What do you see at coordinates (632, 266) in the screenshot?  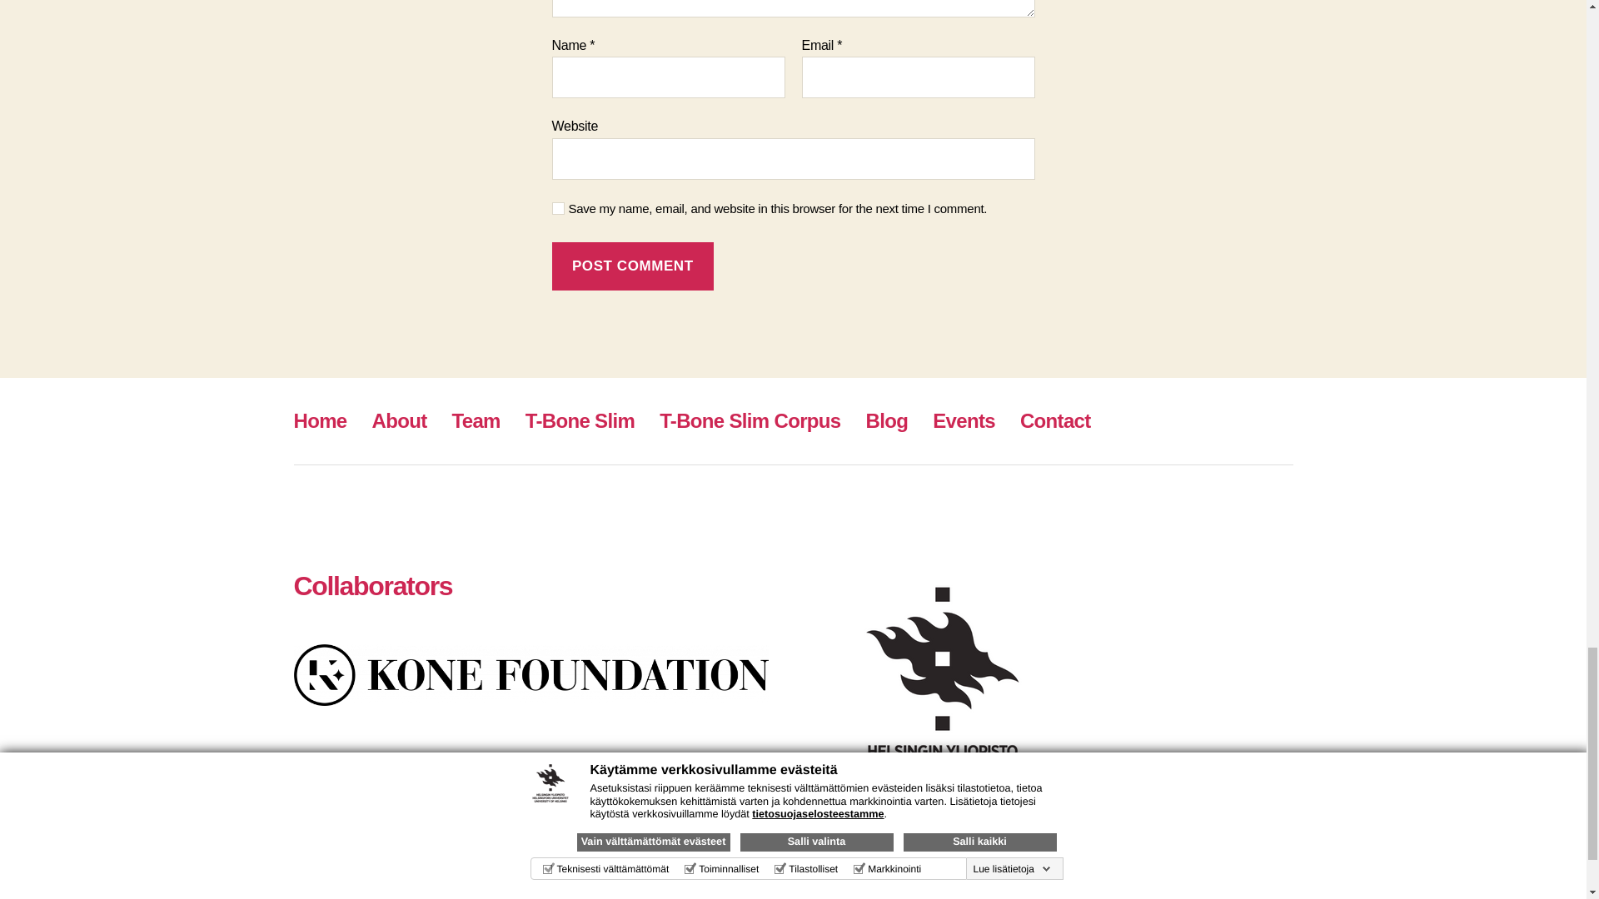 I see `Post Comment` at bounding box center [632, 266].